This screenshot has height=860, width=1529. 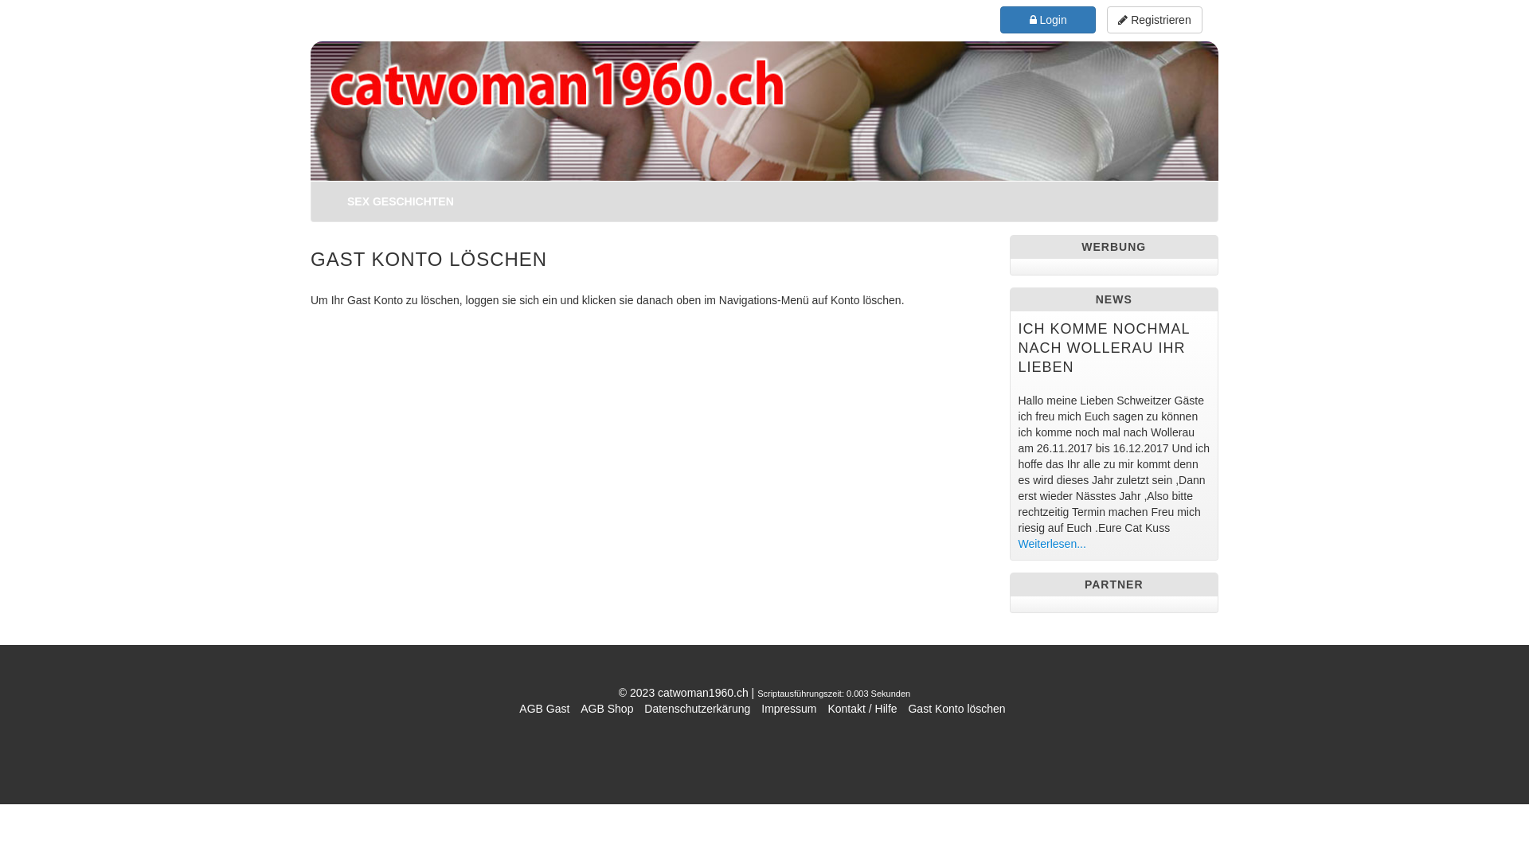 I want to click on SEX GESCHICHTEN, so click(x=401, y=201).